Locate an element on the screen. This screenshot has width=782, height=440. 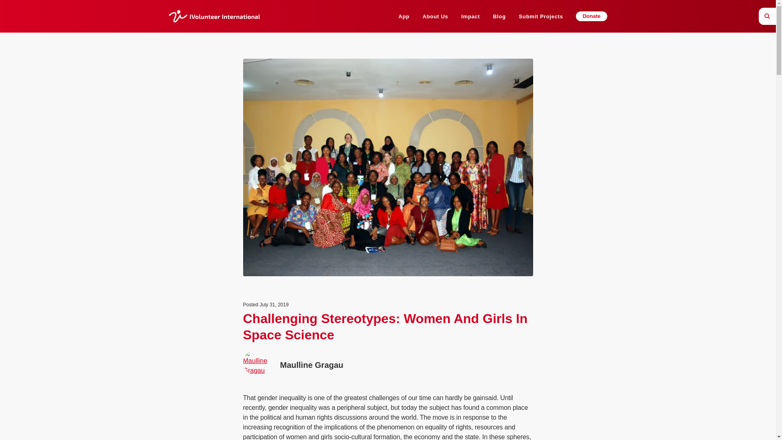
About Us is located at coordinates (435, 16).